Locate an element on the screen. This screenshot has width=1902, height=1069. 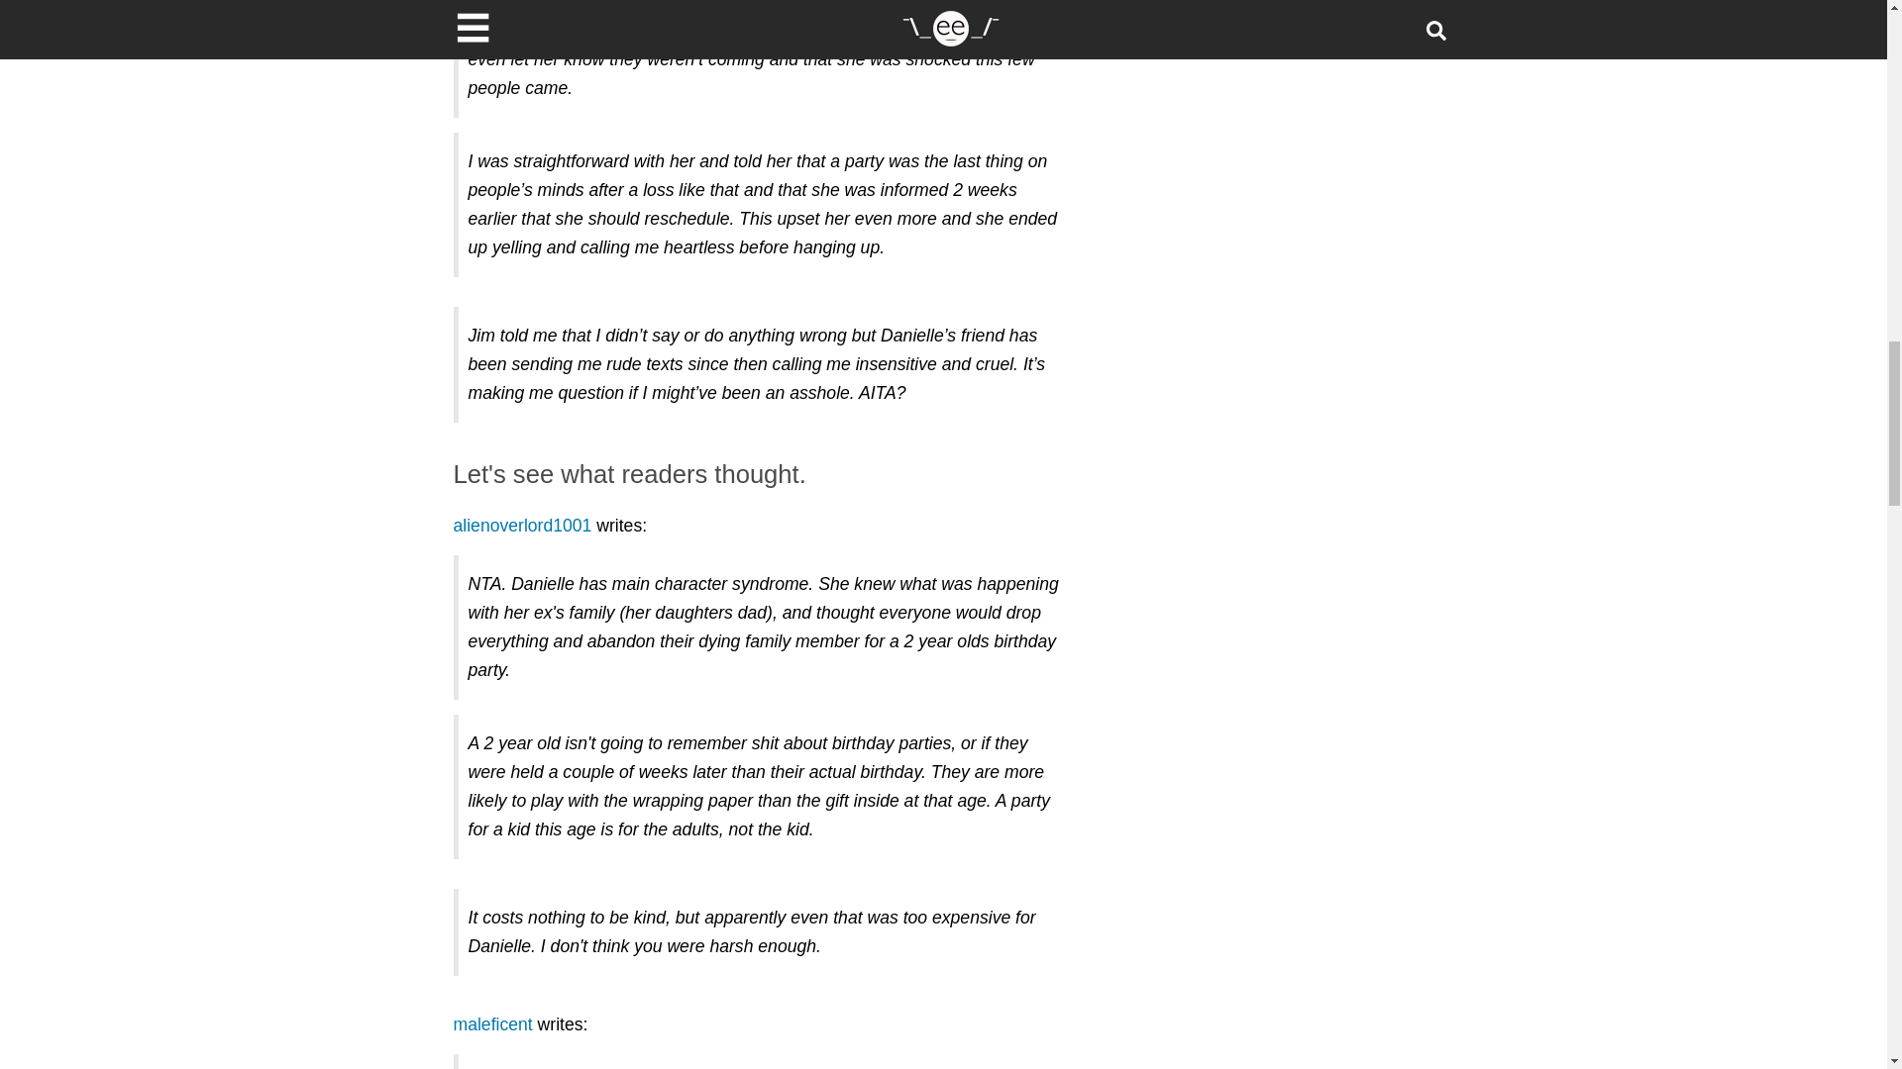
alienoverlord1001 is located at coordinates (523, 525).